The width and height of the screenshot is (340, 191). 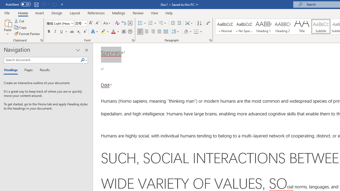 I want to click on Character Border, so click(x=130, y=23).